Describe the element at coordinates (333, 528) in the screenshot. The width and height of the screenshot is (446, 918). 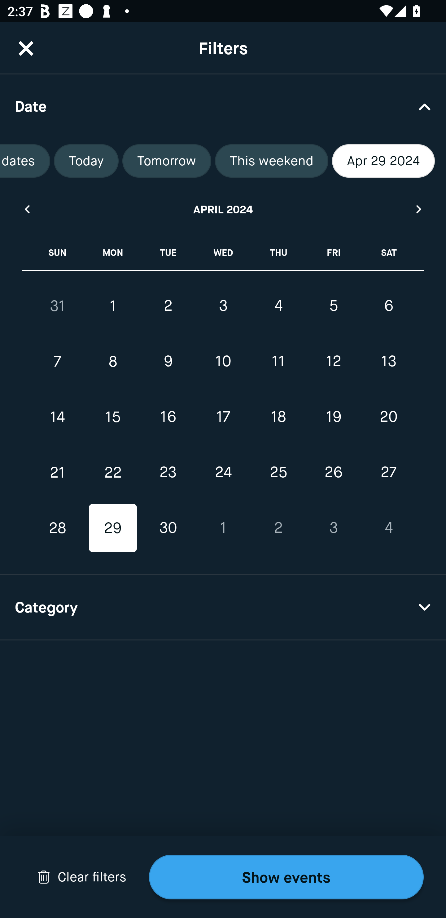
I see `3` at that location.